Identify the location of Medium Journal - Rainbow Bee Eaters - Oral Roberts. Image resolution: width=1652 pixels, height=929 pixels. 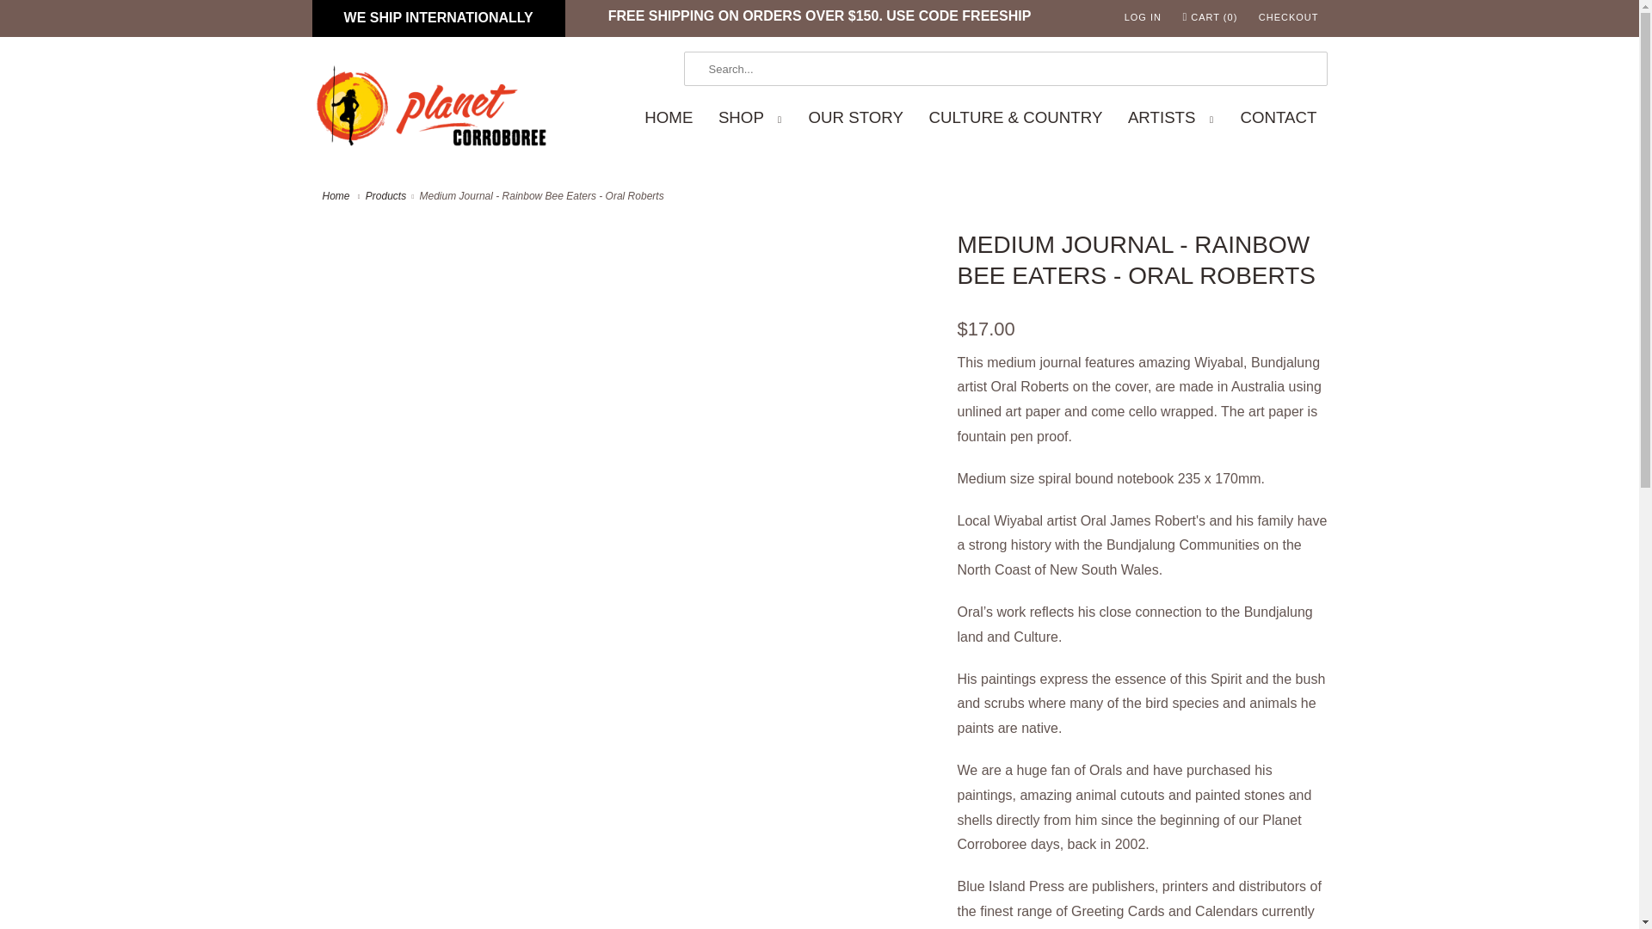
(626, 236).